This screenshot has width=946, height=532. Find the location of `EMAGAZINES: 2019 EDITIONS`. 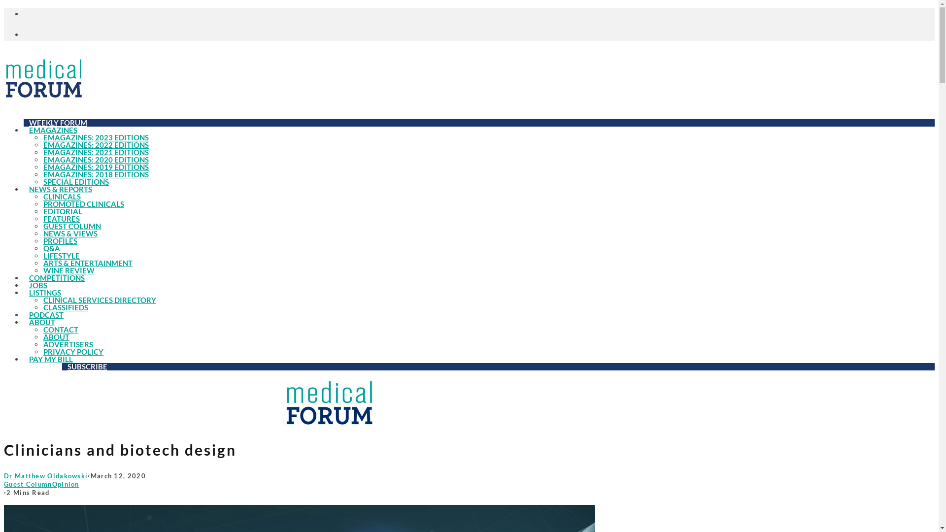

EMAGAZINES: 2019 EDITIONS is located at coordinates (96, 167).